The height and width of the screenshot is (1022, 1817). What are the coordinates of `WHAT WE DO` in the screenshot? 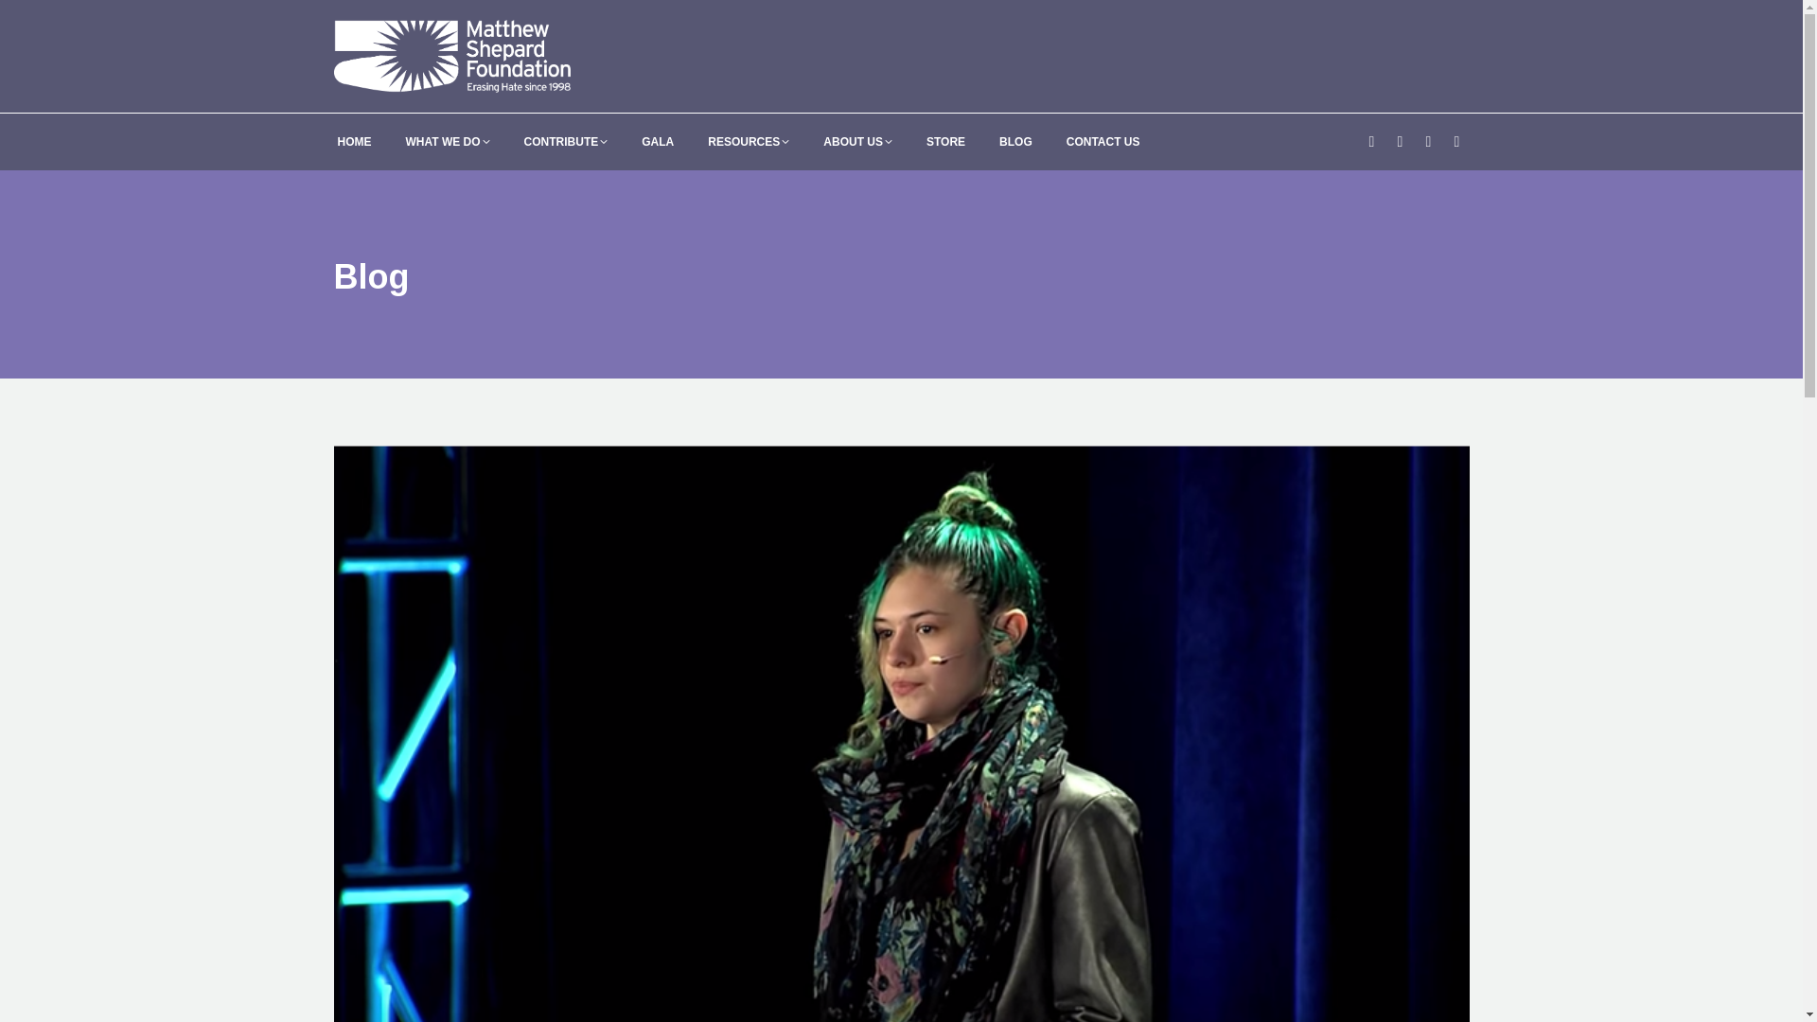 It's located at (447, 142).